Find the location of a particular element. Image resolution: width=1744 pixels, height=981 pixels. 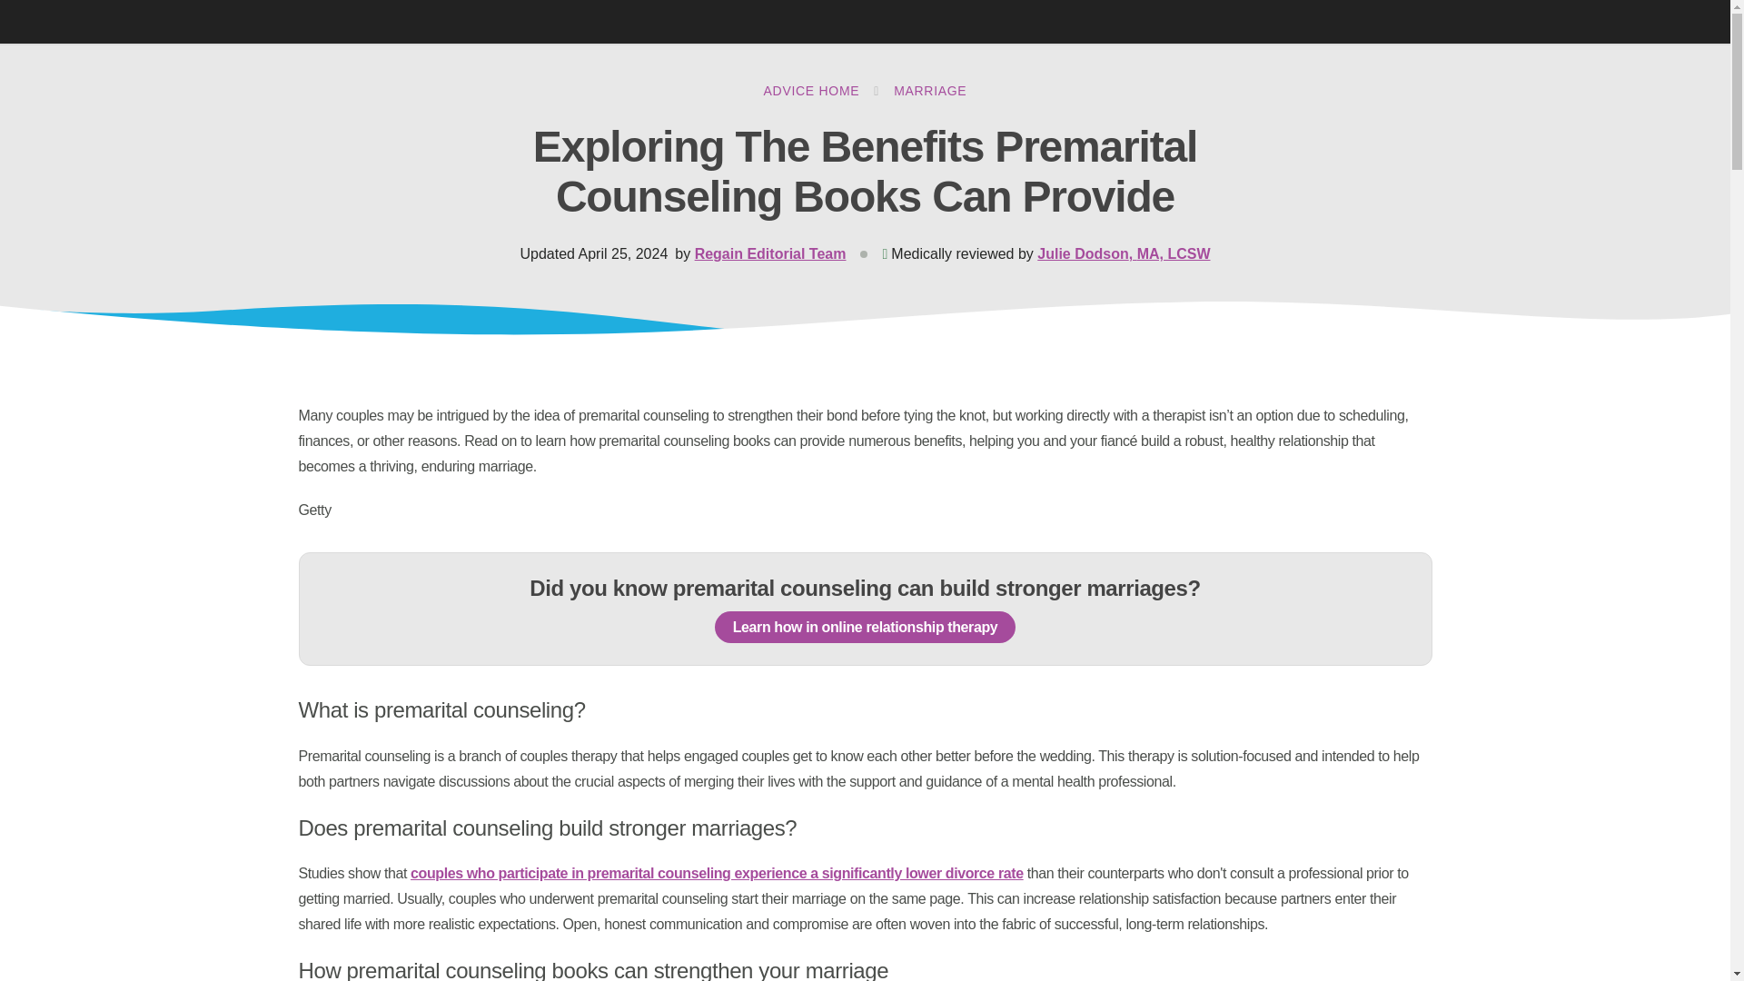

MARRIAGE is located at coordinates (929, 91).